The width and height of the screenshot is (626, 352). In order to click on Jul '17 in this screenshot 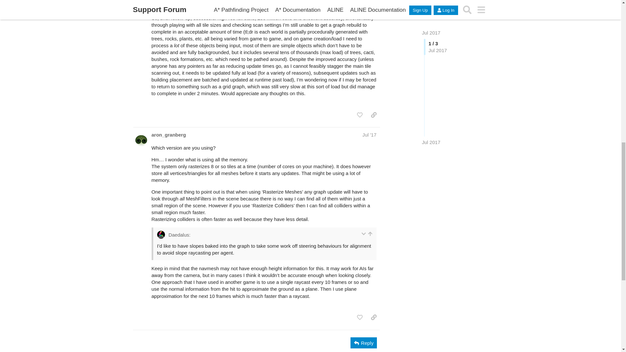, I will do `click(369, 5)`.